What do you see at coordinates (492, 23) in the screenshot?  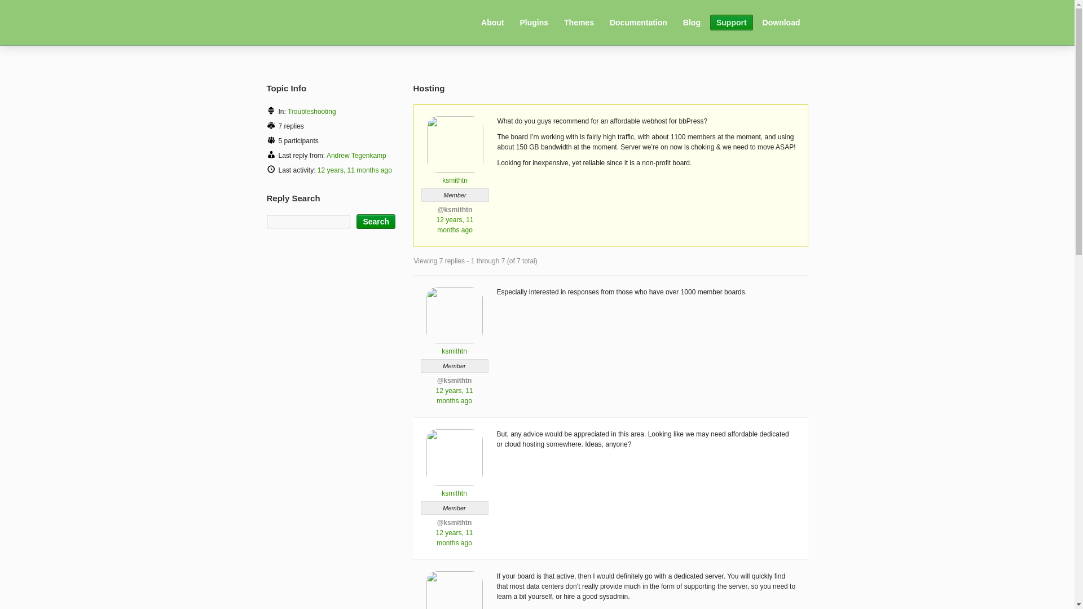 I see `About` at bounding box center [492, 23].